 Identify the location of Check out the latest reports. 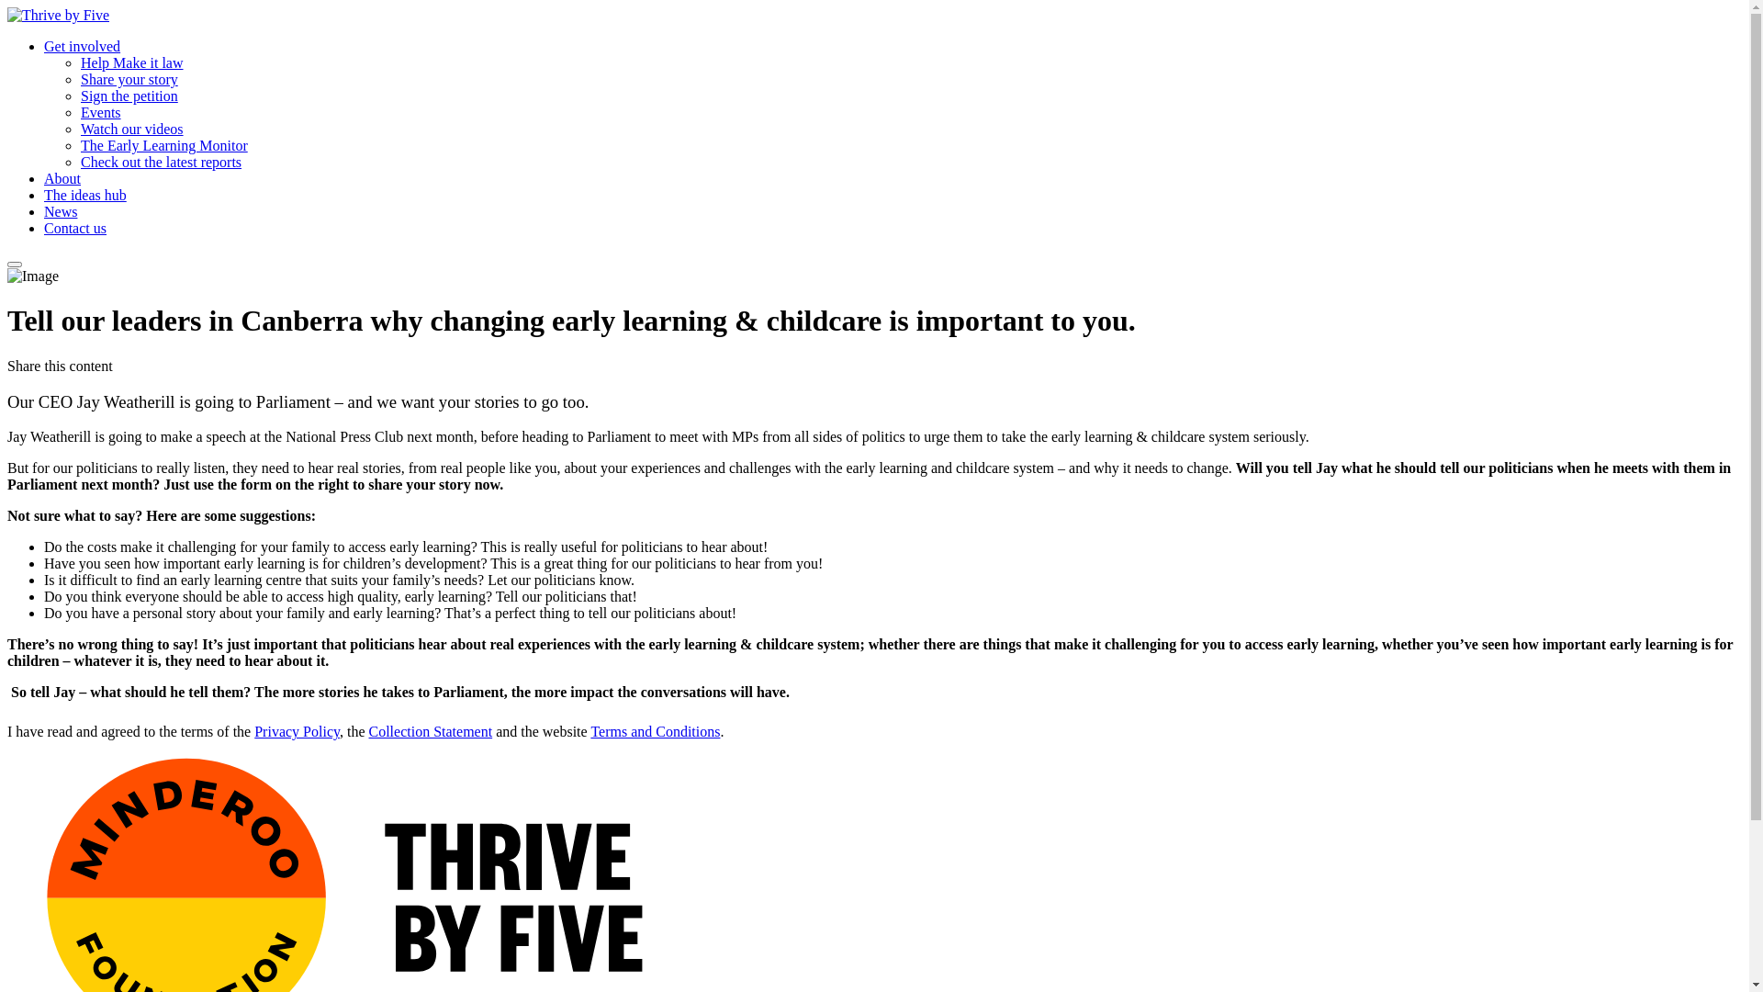
(162, 162).